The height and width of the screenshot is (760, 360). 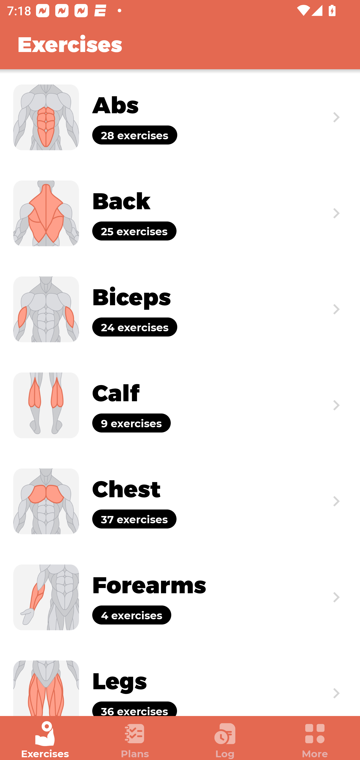 I want to click on Plans, so click(x=135, y=740).